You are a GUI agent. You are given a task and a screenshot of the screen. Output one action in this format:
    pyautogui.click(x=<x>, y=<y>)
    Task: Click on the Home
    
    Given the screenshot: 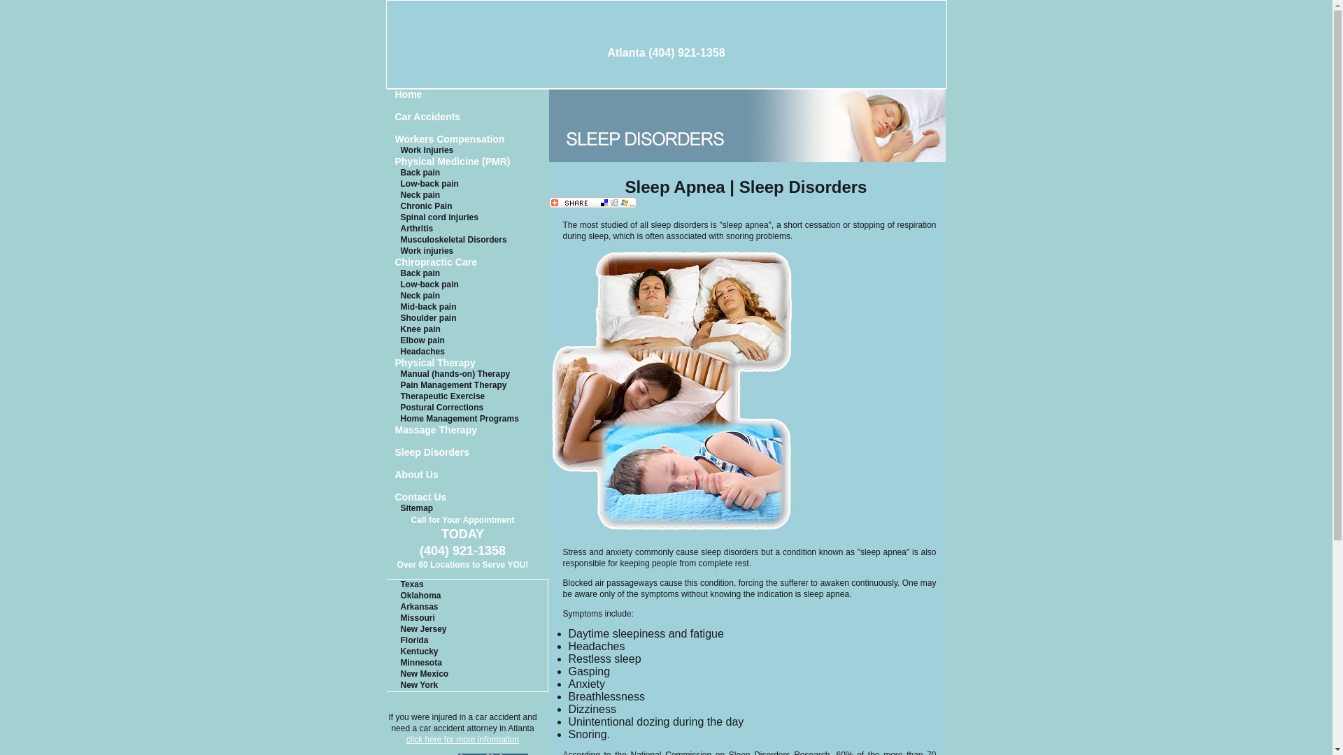 What is the action you would take?
    pyautogui.click(x=467, y=95)
    